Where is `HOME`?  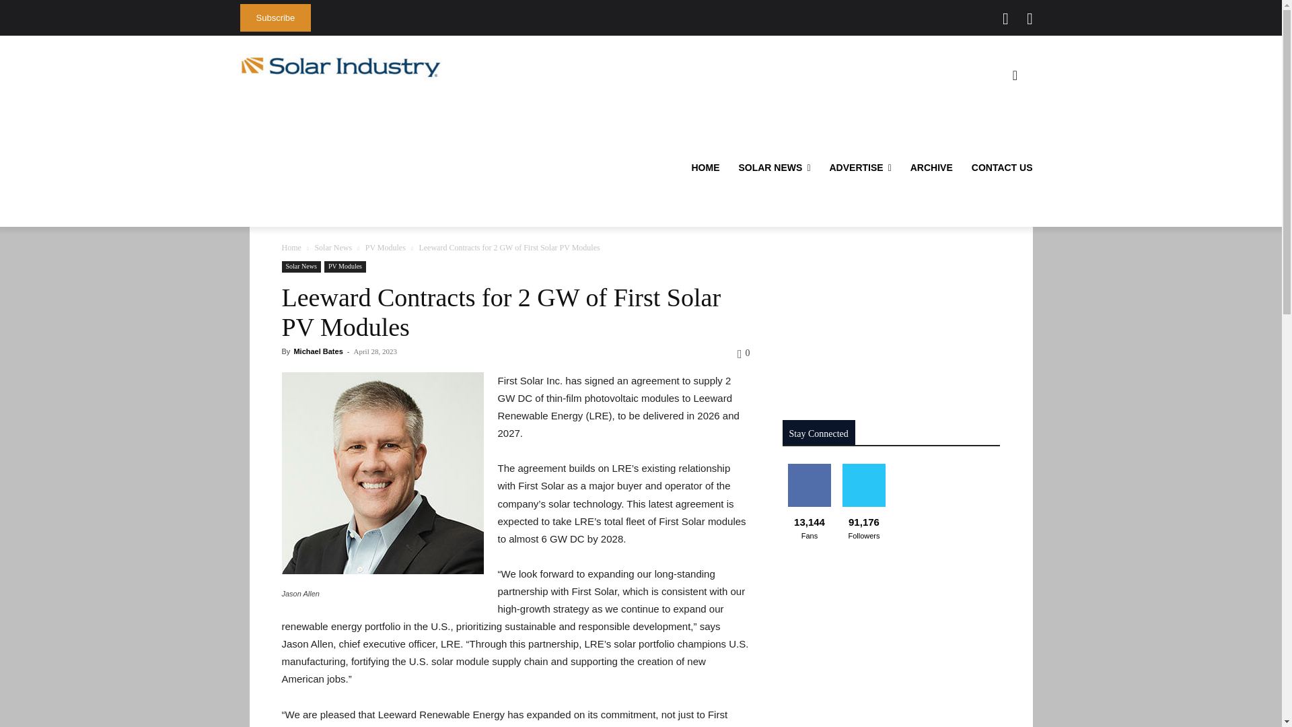
HOME is located at coordinates (705, 168).